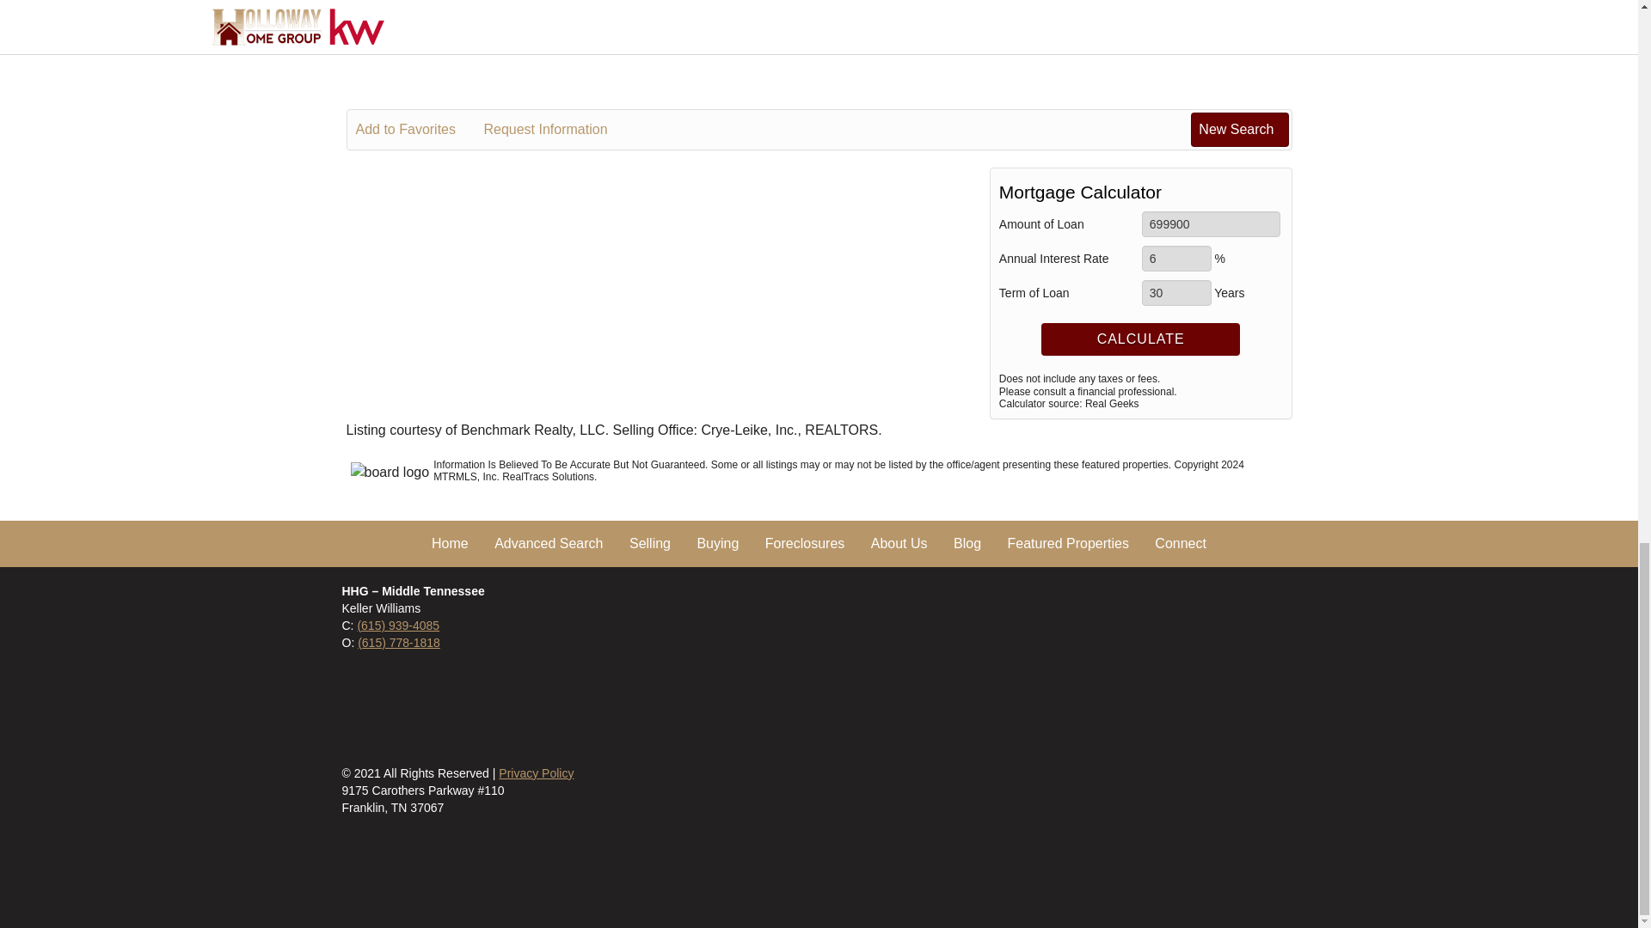 Image resolution: width=1651 pixels, height=928 pixels. What do you see at coordinates (1211, 224) in the screenshot?
I see `699900` at bounding box center [1211, 224].